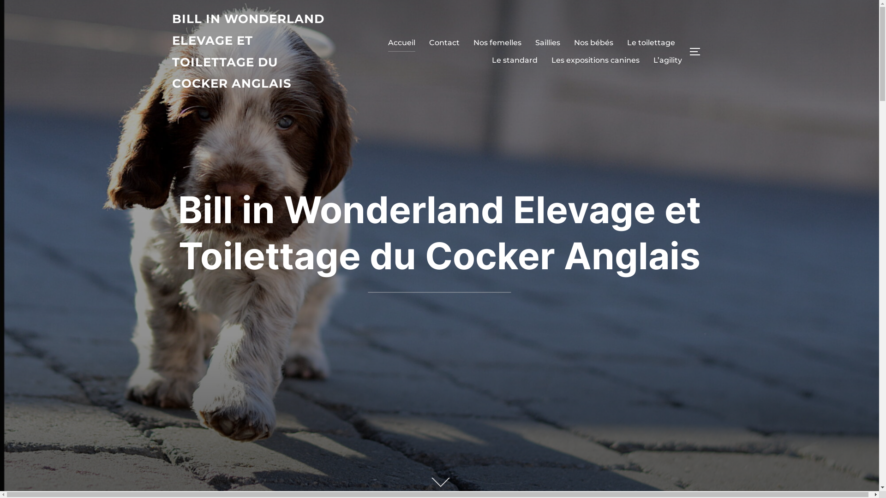  What do you see at coordinates (651, 43) in the screenshot?
I see `Le toilettage` at bounding box center [651, 43].